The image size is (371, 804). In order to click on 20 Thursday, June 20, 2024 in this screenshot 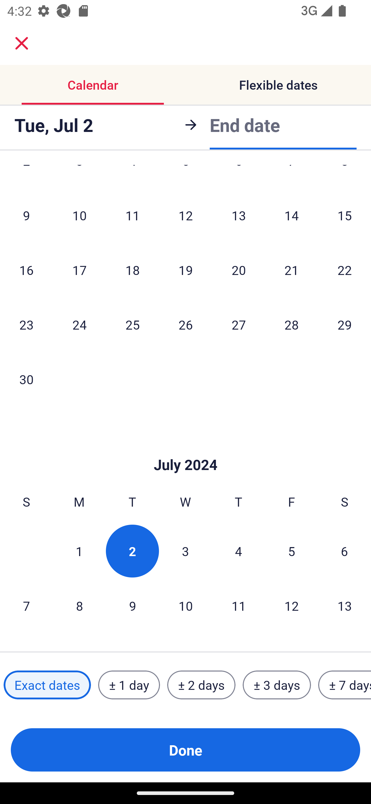, I will do `click(239, 270)`.